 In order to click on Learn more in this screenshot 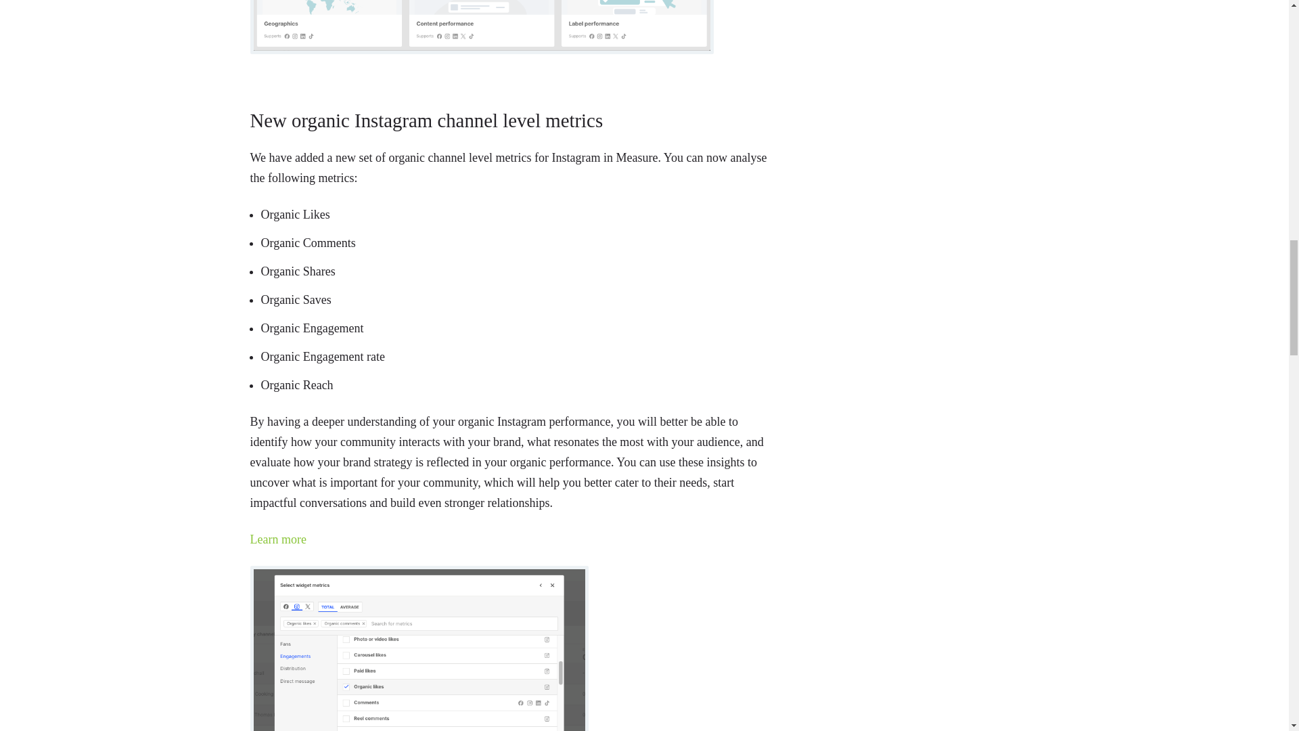, I will do `click(279, 539)`.